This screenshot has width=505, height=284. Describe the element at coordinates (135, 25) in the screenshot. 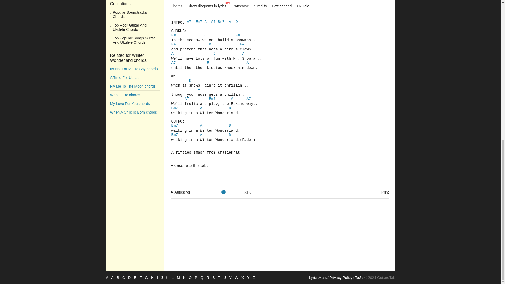

I see `My Love For You chords` at that location.